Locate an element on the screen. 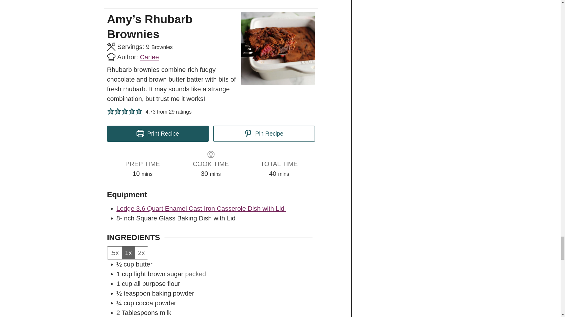 This screenshot has height=317, width=565. Pin Recipe is located at coordinates (264, 133).